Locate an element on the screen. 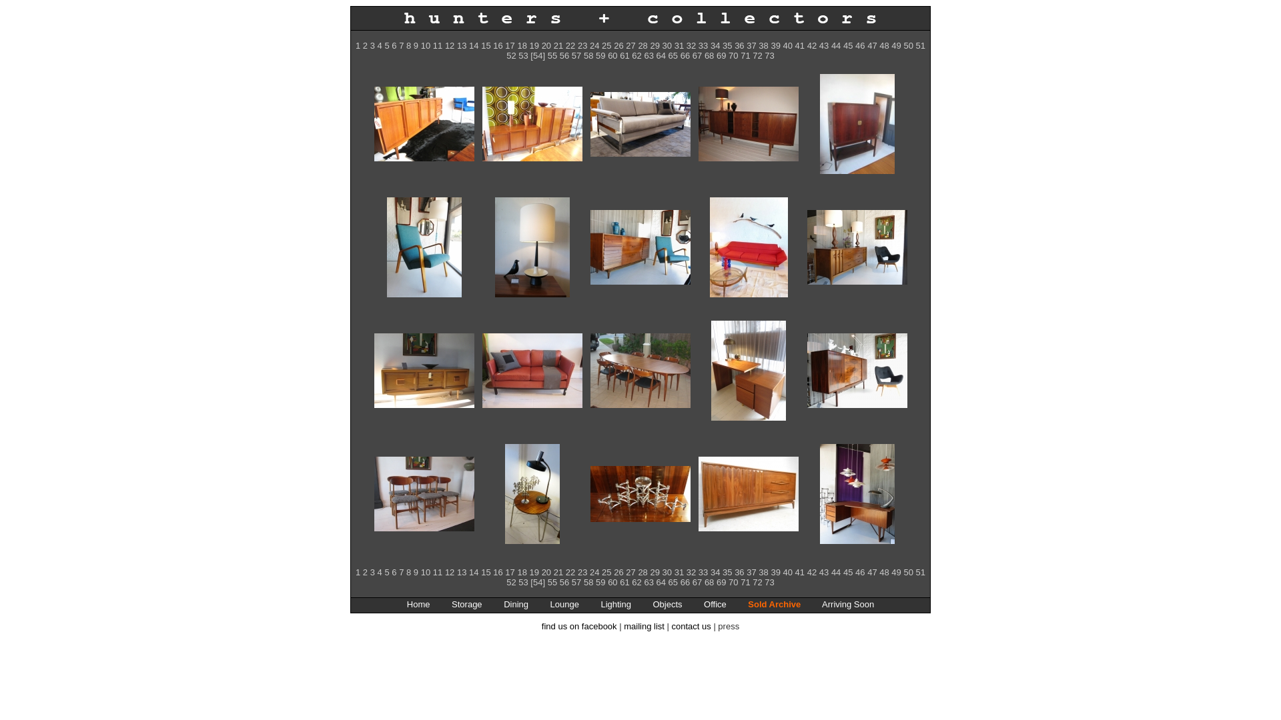 The height and width of the screenshot is (720, 1281). 2 is located at coordinates (366, 45).